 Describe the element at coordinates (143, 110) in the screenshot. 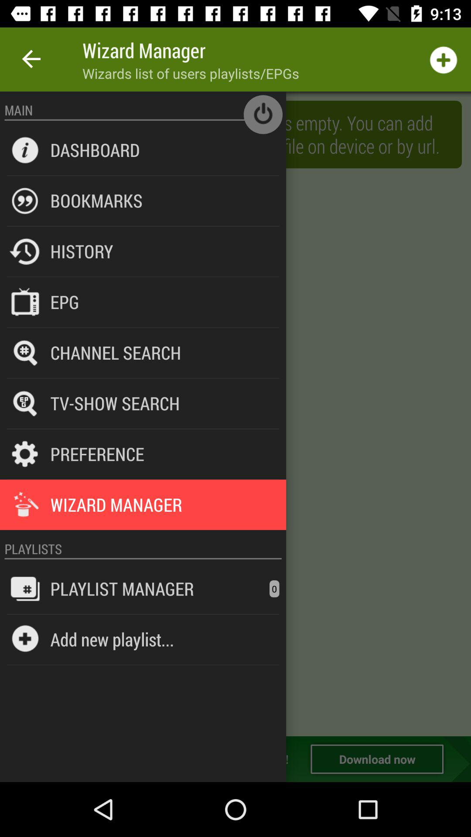

I see `swipe to main item` at that location.